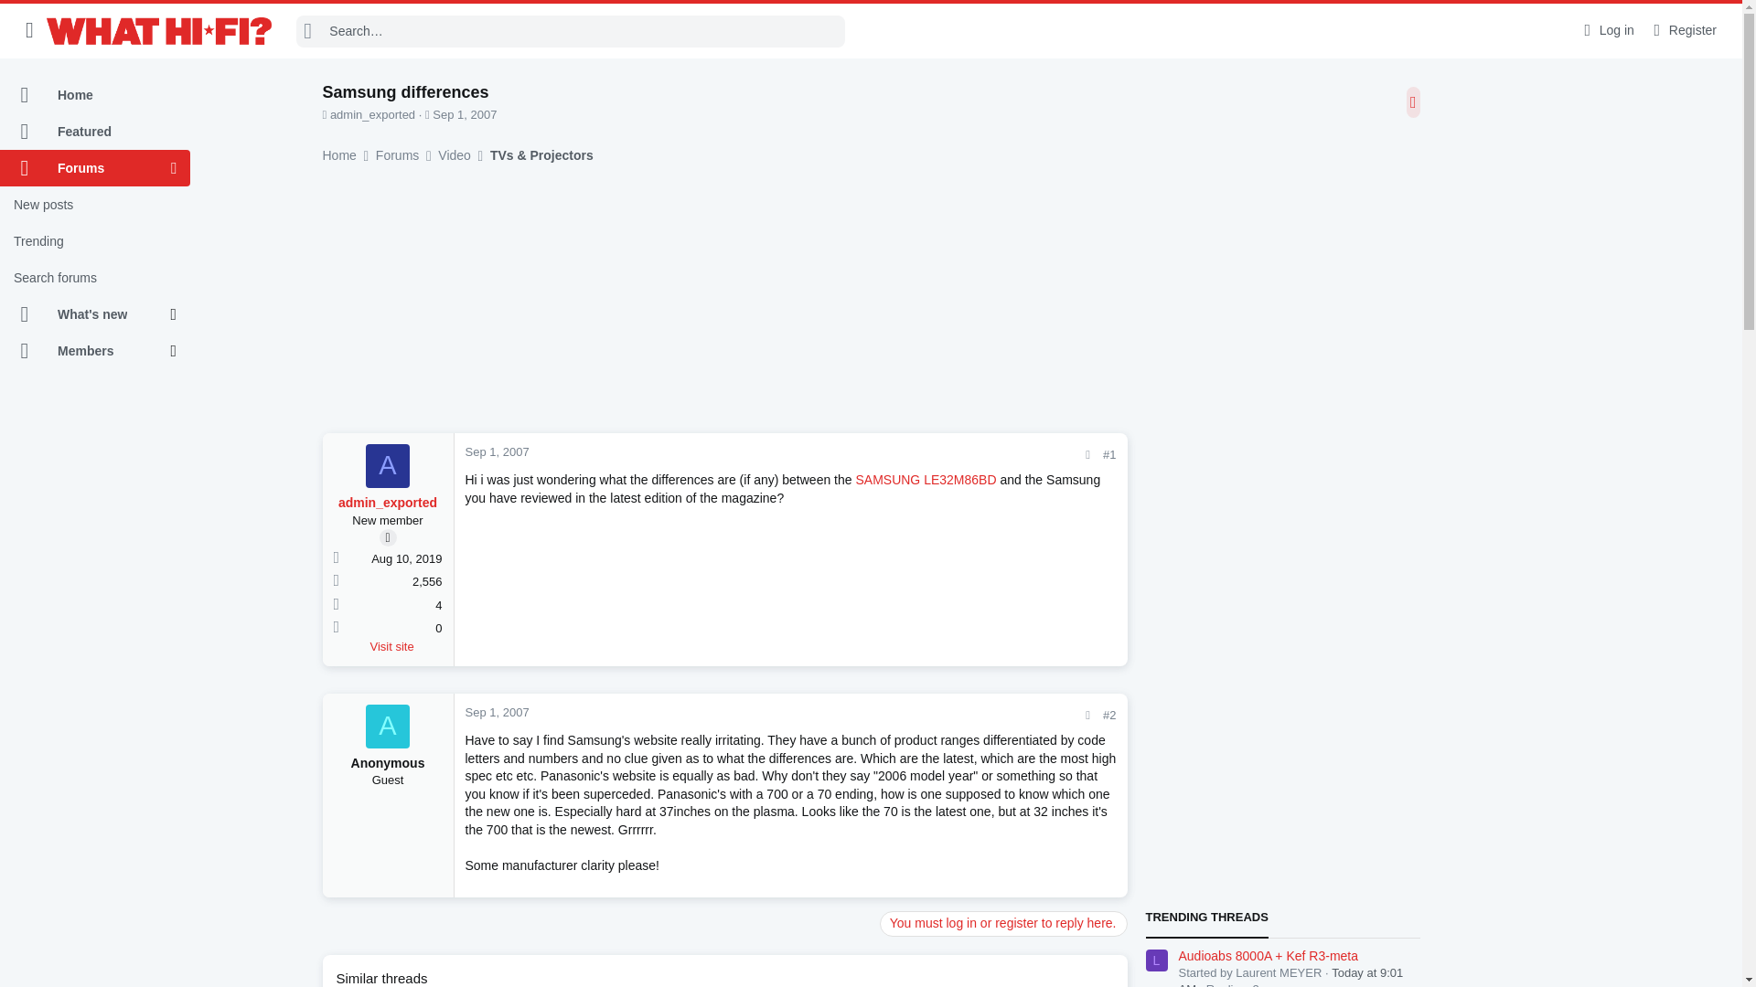 The height and width of the screenshot is (987, 1756). Describe the element at coordinates (95, 205) in the screenshot. I see `New posts` at that location.